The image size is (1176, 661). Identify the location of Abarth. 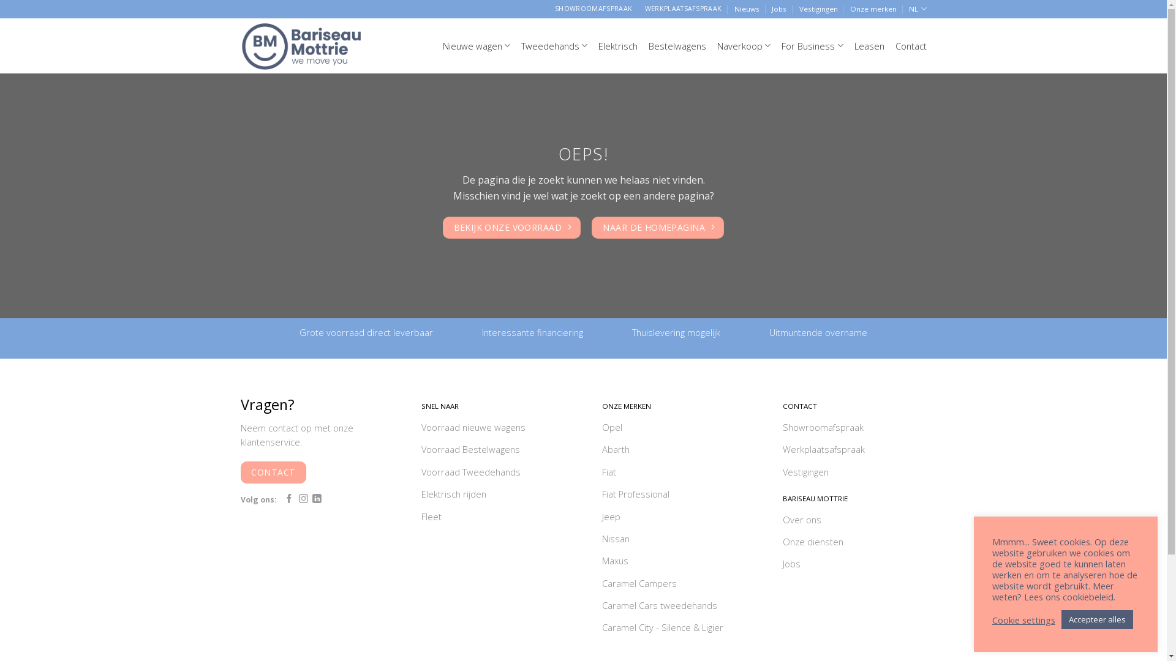
(674, 451).